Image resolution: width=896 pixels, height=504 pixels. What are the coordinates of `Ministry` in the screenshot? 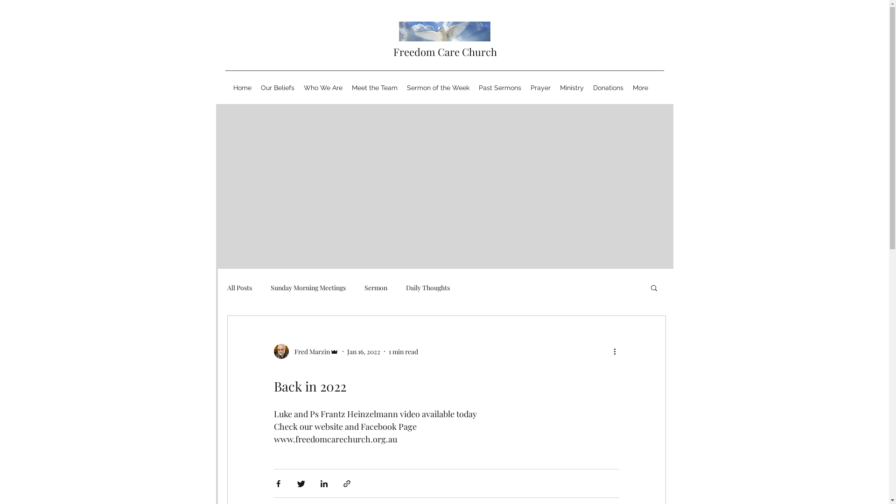 It's located at (572, 88).